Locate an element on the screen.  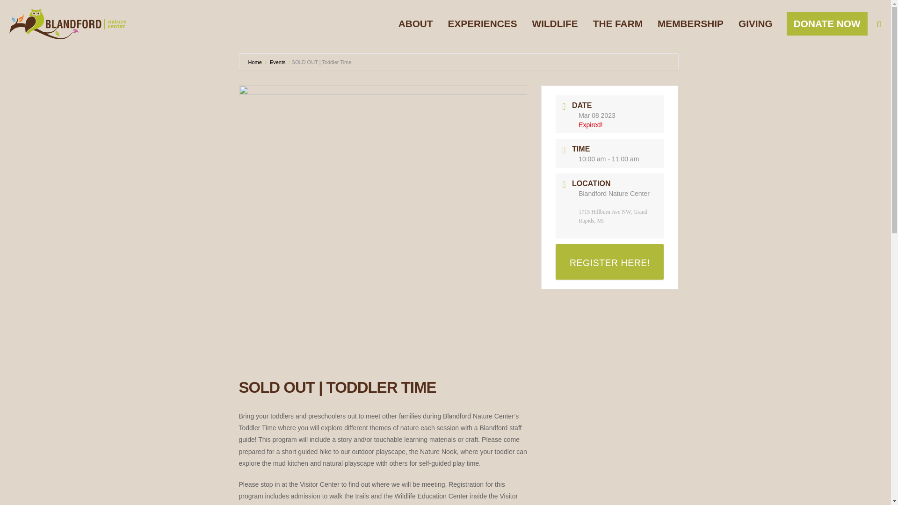
EXPERIENCES is located at coordinates (483, 23).